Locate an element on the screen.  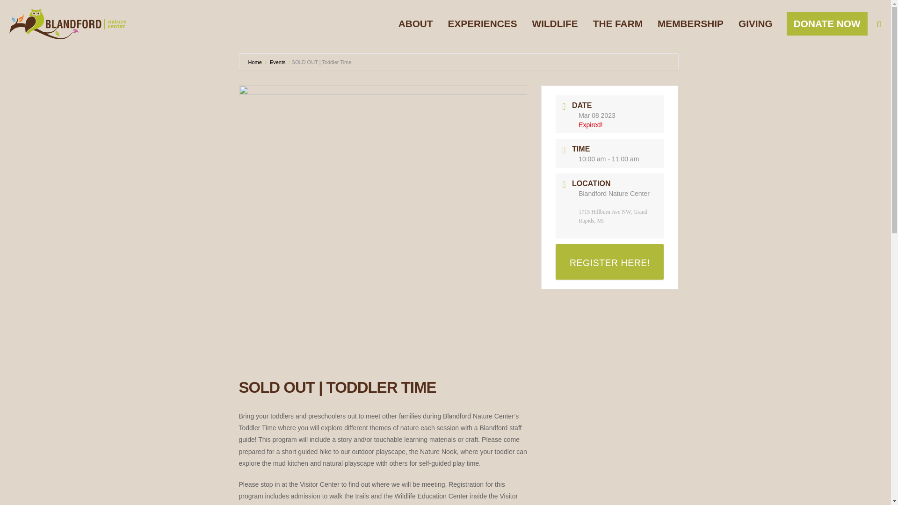
EXPERIENCES is located at coordinates (483, 23).